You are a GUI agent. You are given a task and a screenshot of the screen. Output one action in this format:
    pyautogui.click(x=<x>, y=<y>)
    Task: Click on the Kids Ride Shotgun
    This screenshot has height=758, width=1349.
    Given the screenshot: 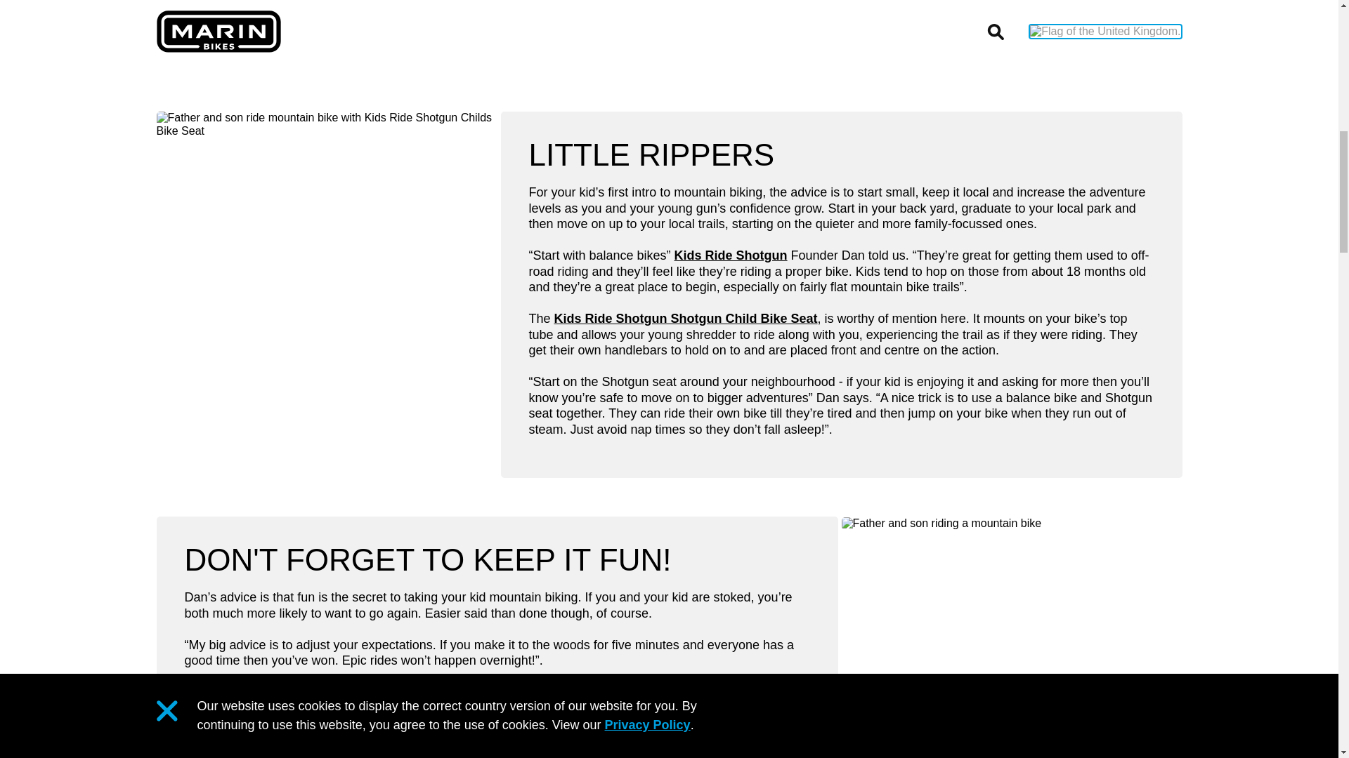 What is the action you would take?
    pyautogui.click(x=731, y=255)
    